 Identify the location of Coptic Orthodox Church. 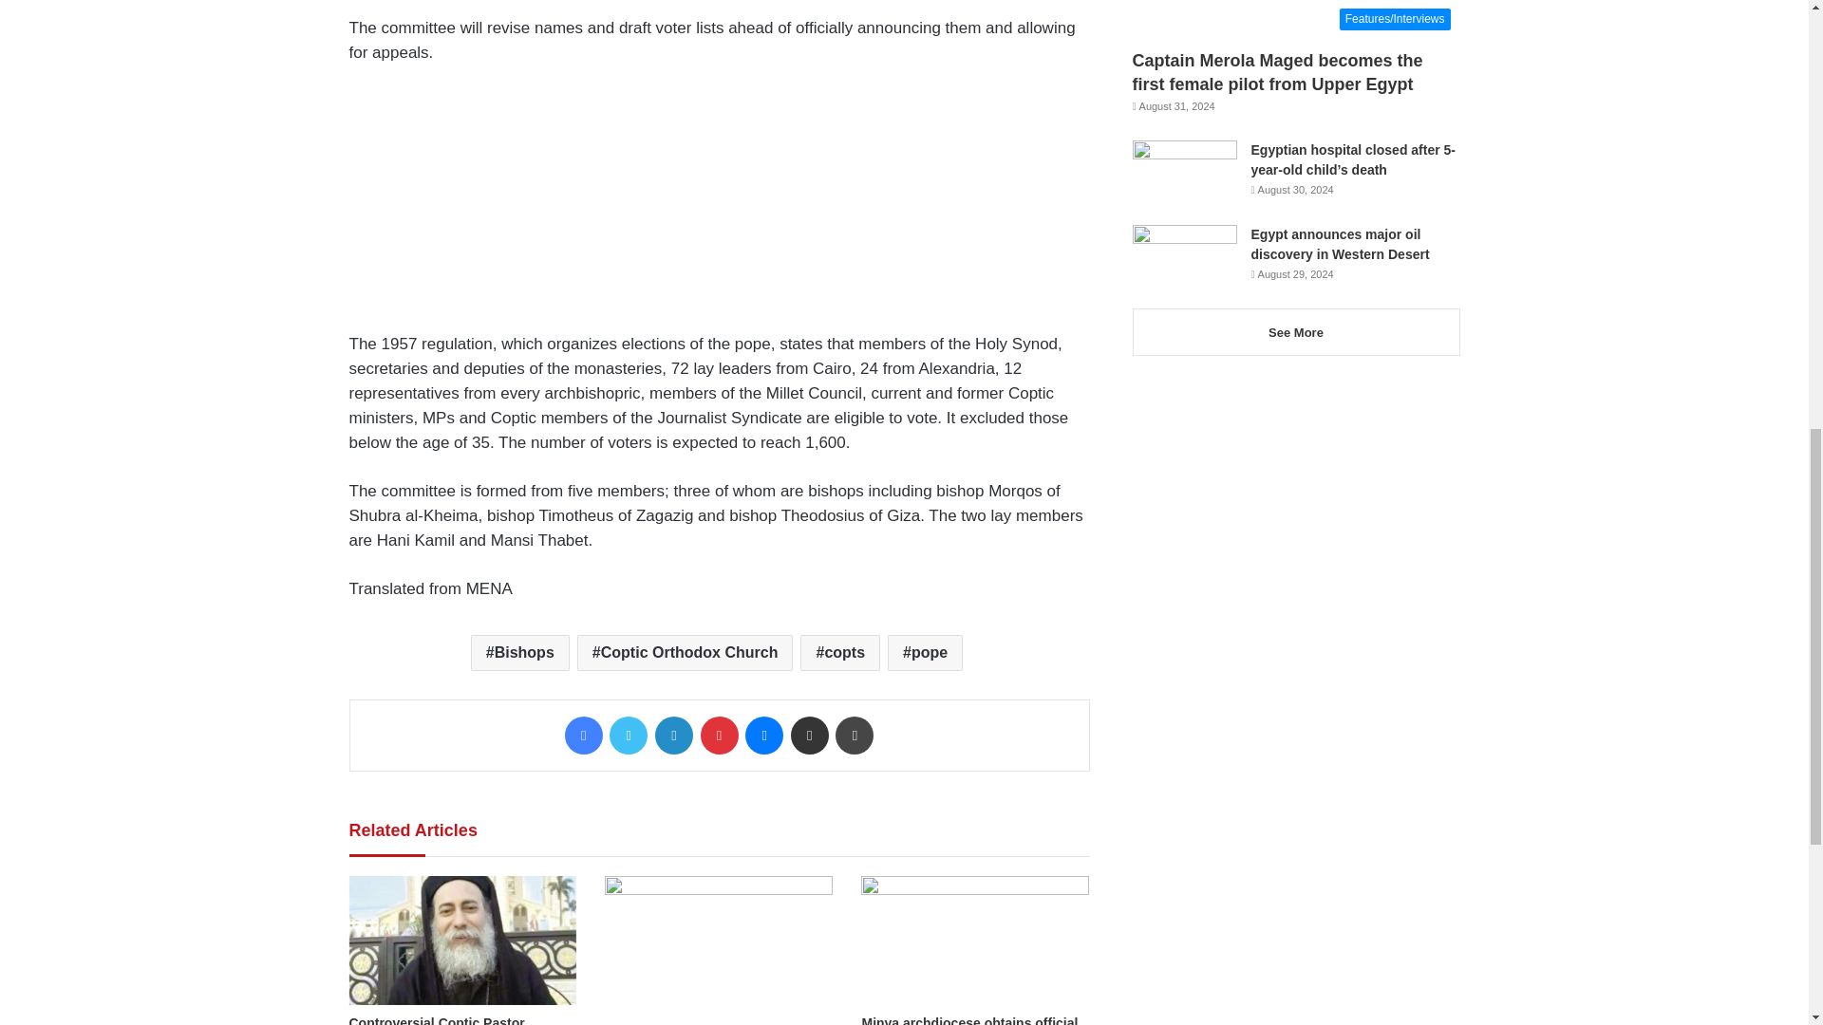
(686, 653).